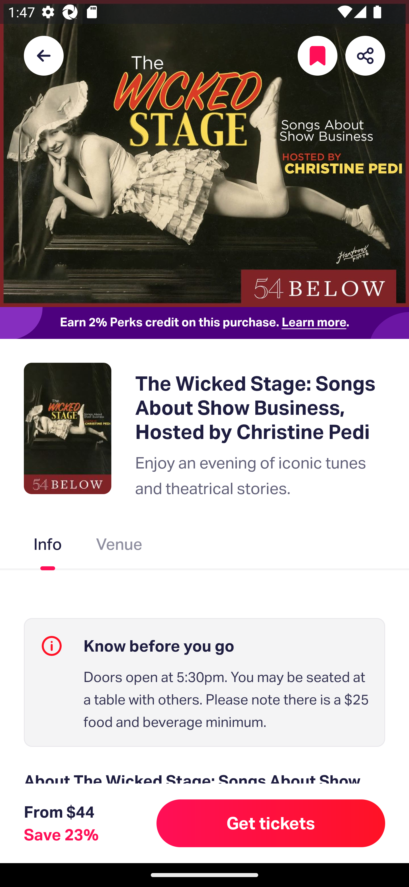  Describe the element at coordinates (204, 323) in the screenshot. I see `Earn 2% Perks credit on this purchase. Learn more.` at that location.